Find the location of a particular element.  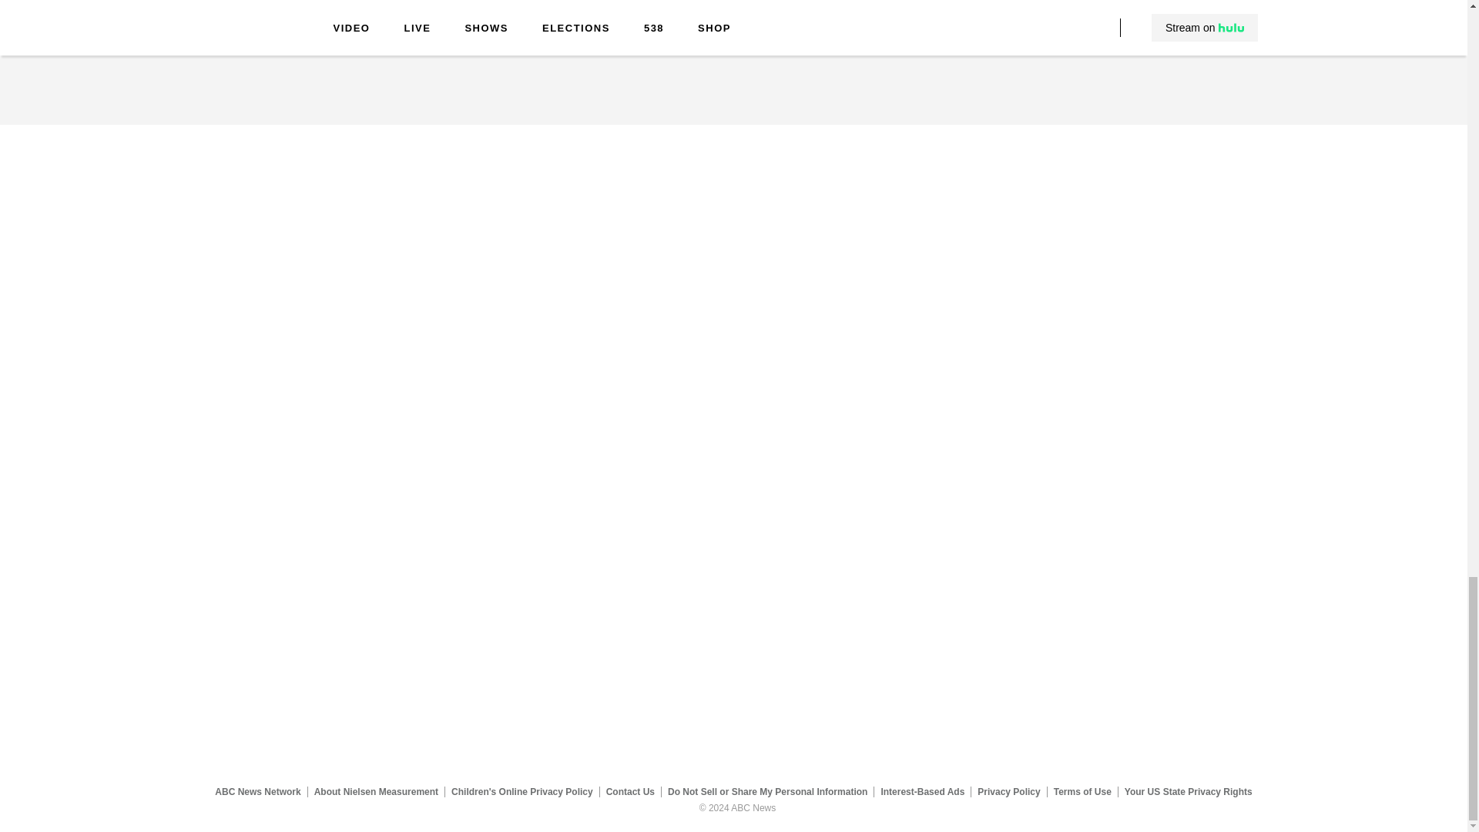

Children's Online Privacy Policy is located at coordinates (522, 791).